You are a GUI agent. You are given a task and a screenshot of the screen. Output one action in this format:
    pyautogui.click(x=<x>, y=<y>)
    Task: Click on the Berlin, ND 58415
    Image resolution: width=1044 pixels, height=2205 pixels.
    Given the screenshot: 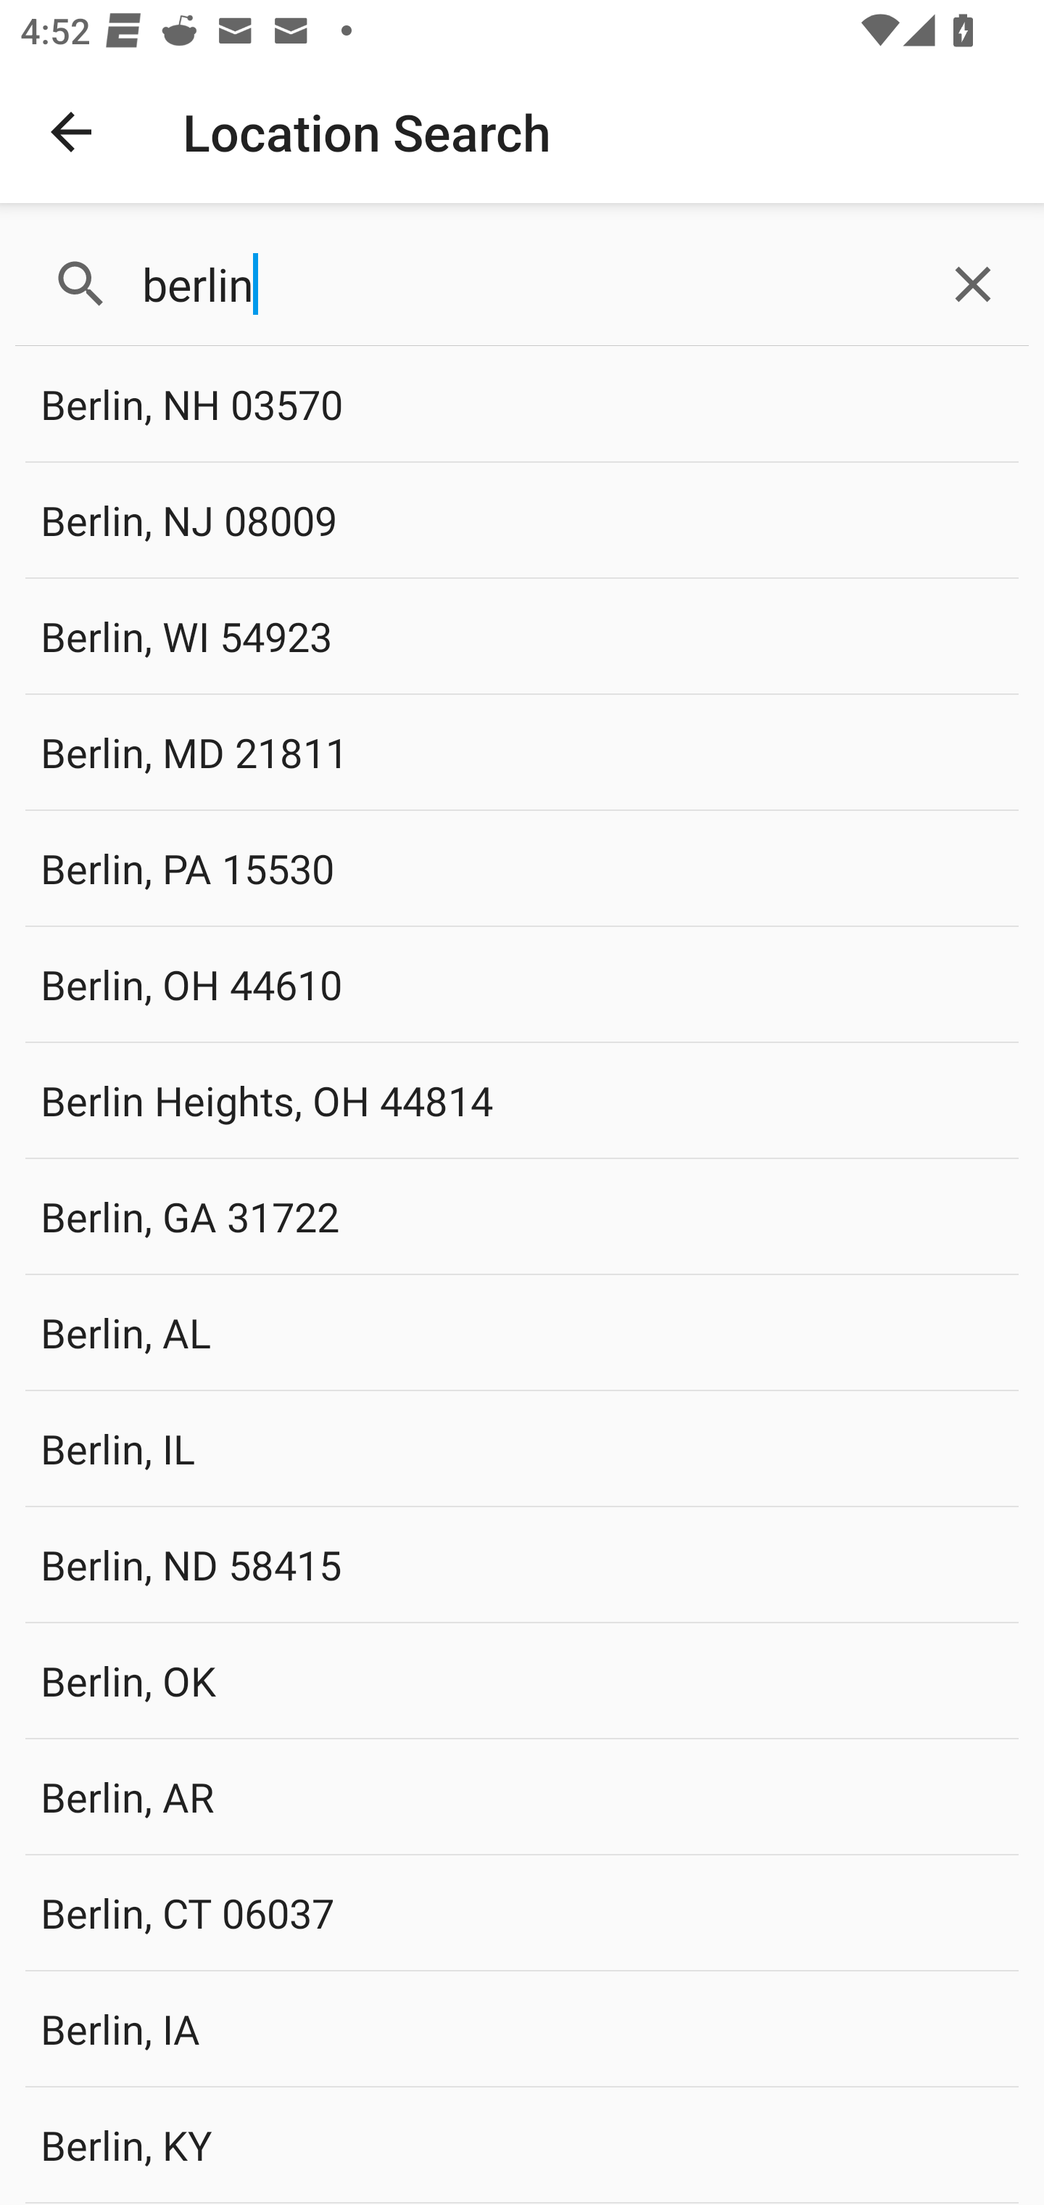 What is the action you would take?
    pyautogui.click(x=522, y=1564)
    